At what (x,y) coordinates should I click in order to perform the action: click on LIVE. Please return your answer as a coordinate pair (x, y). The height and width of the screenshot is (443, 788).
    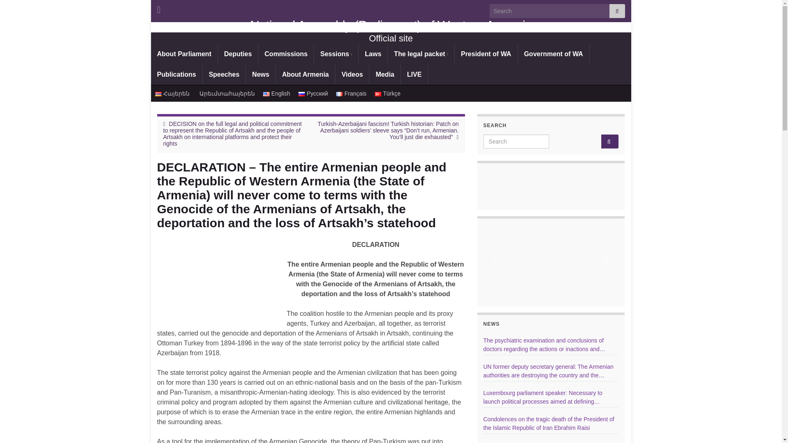
    Looking at the image, I should click on (415, 75).